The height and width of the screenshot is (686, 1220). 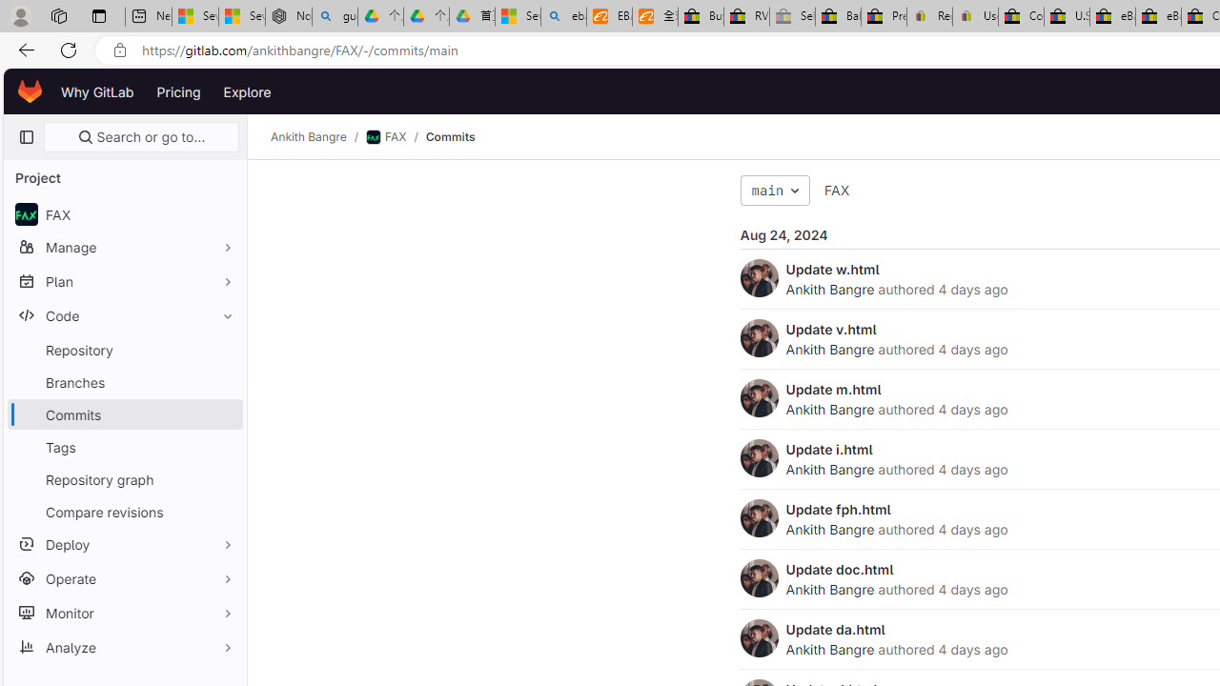 I want to click on avatar, so click(x=26, y=213).